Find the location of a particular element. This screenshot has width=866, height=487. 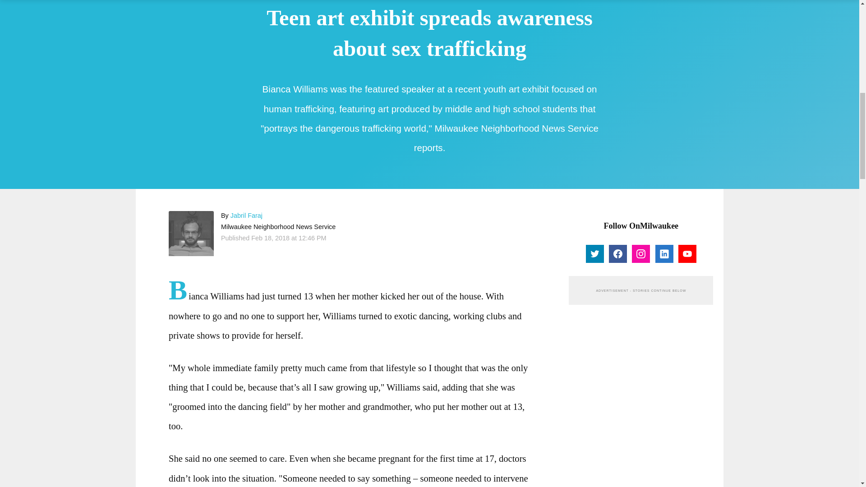

Jabril Faraj is located at coordinates (246, 216).